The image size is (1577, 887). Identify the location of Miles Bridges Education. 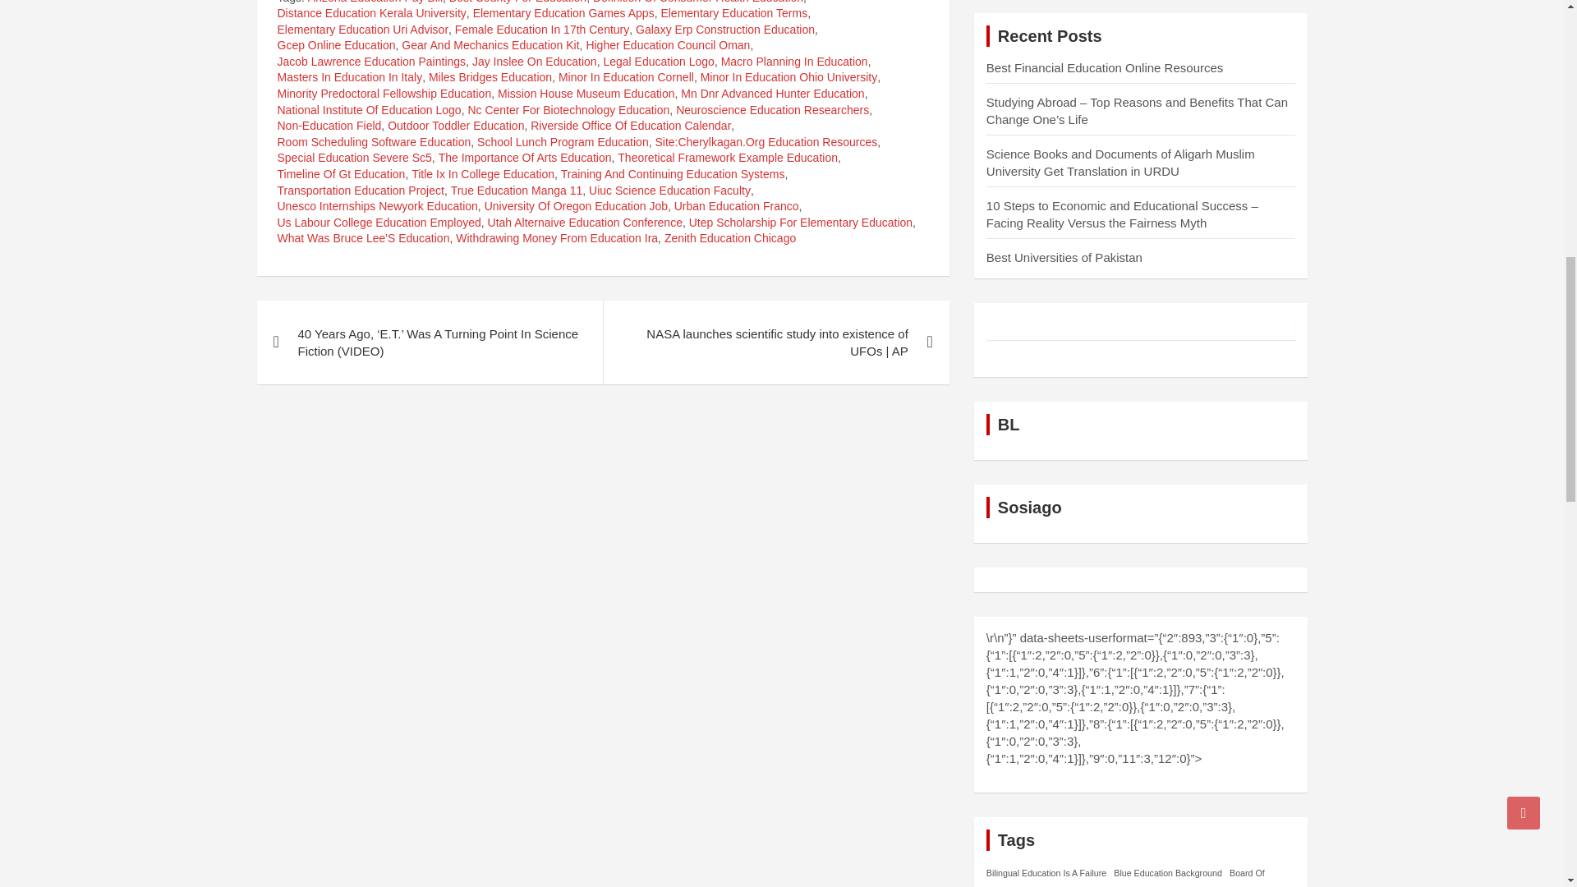
(490, 77).